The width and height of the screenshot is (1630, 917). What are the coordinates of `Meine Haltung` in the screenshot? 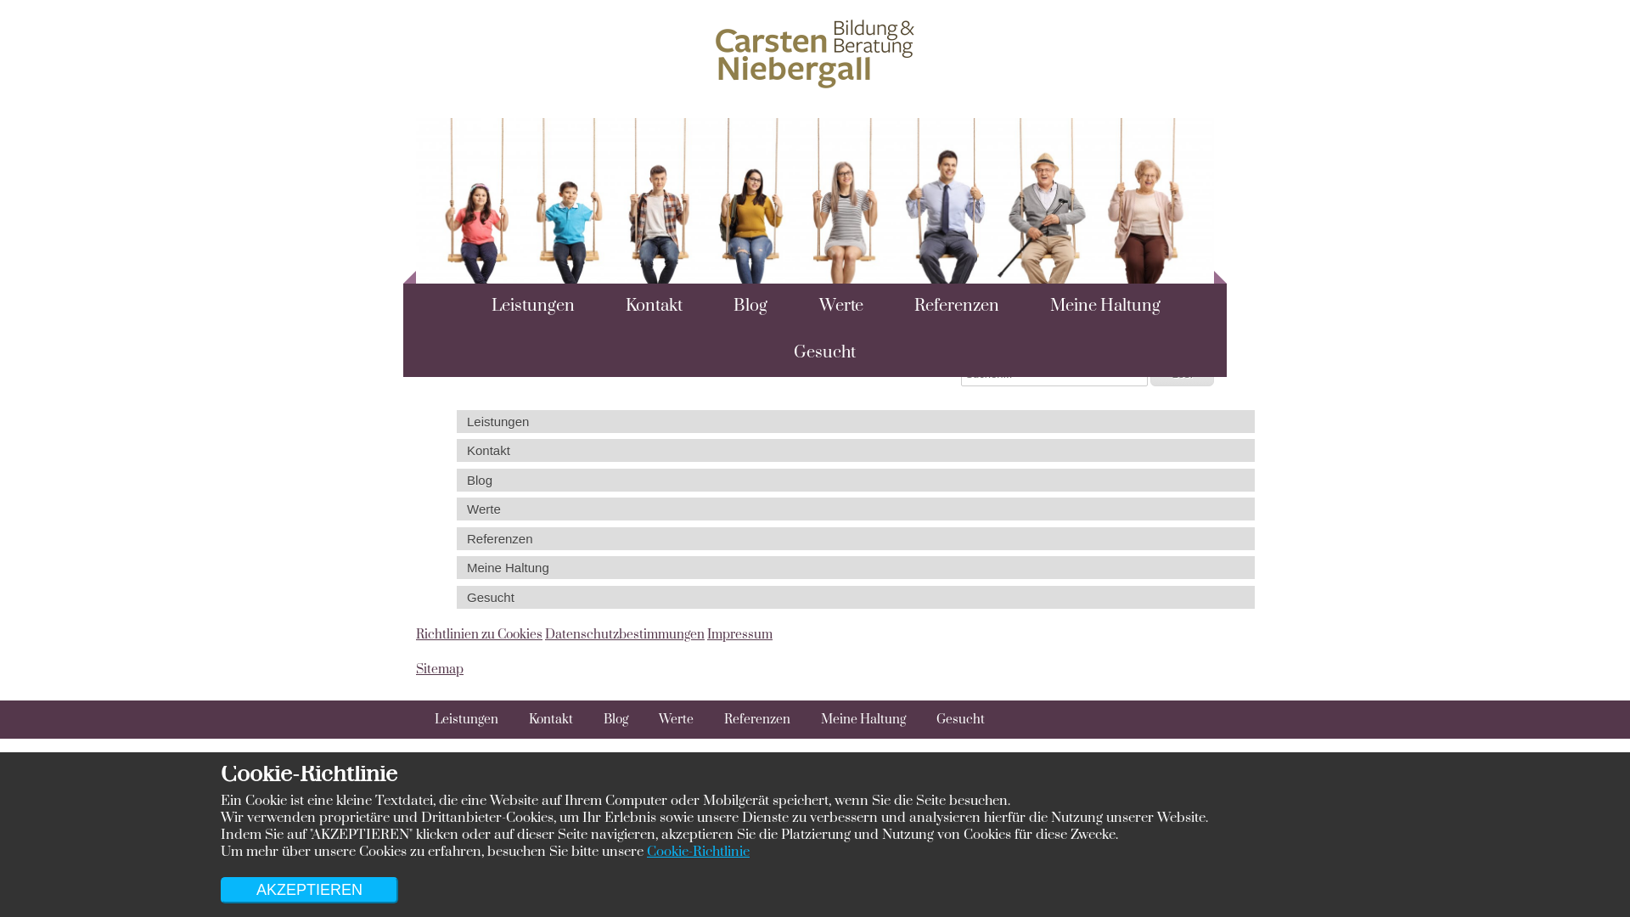 It's located at (1096, 307).